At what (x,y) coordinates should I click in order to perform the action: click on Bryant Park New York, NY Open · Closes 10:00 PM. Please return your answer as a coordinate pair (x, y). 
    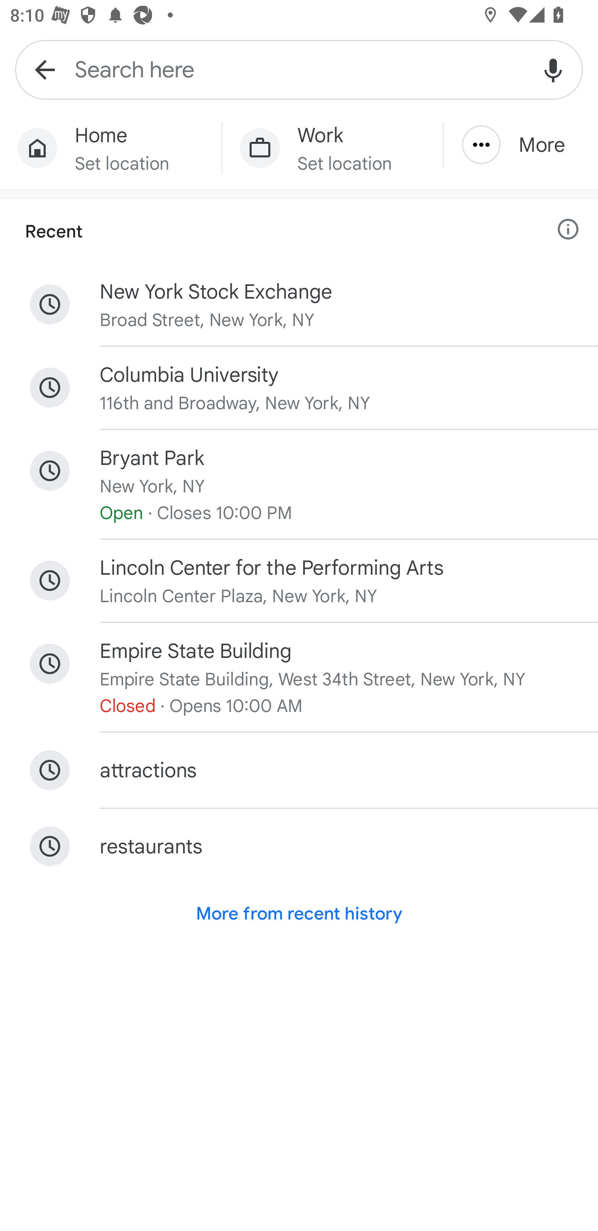
    Looking at the image, I should click on (299, 484).